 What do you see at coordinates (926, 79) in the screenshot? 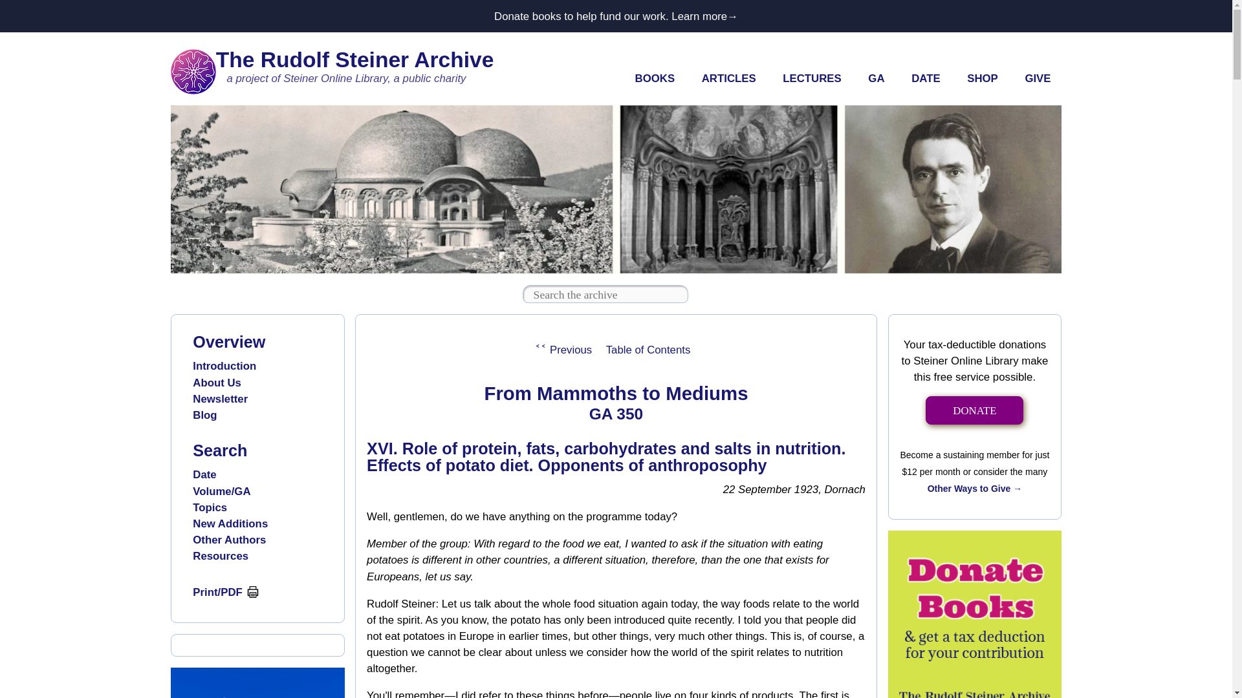
I see `DATE` at bounding box center [926, 79].